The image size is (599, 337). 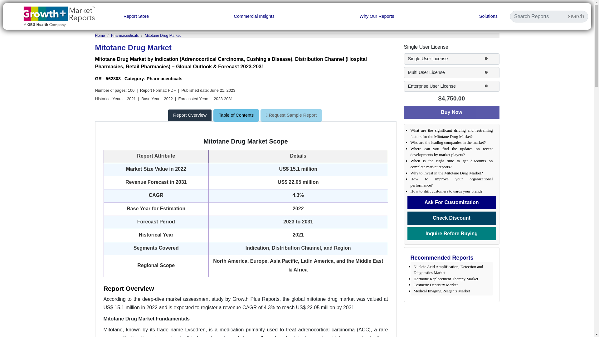 What do you see at coordinates (576, 16) in the screenshot?
I see `search` at bounding box center [576, 16].